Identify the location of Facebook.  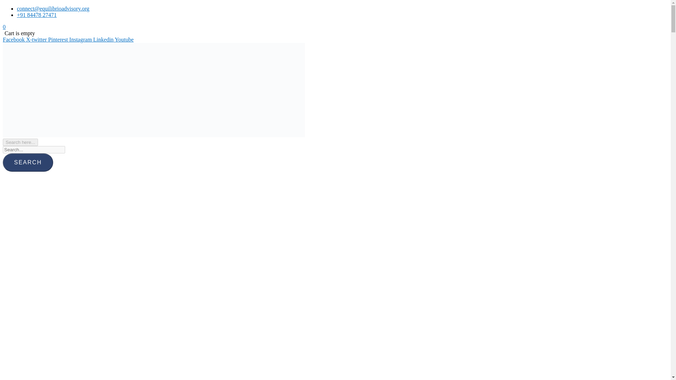
(14, 39).